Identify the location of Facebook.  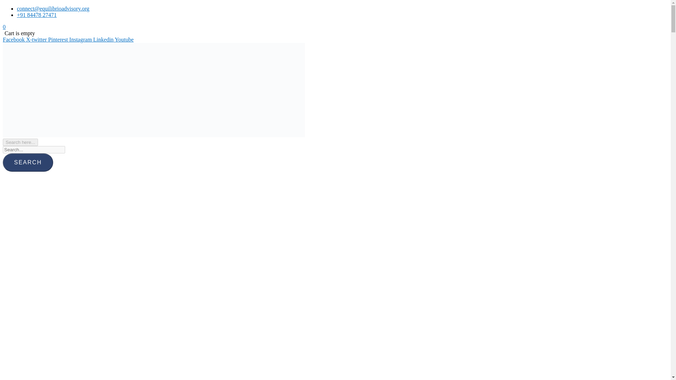
(14, 39).